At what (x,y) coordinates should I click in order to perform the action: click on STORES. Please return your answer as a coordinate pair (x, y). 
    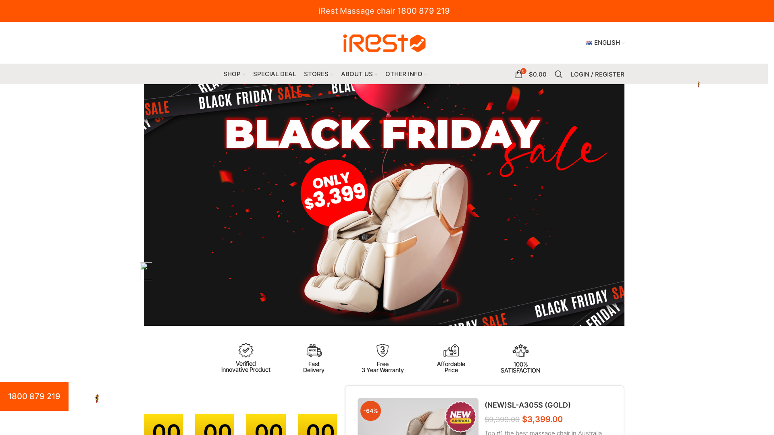
    Looking at the image, I should click on (318, 74).